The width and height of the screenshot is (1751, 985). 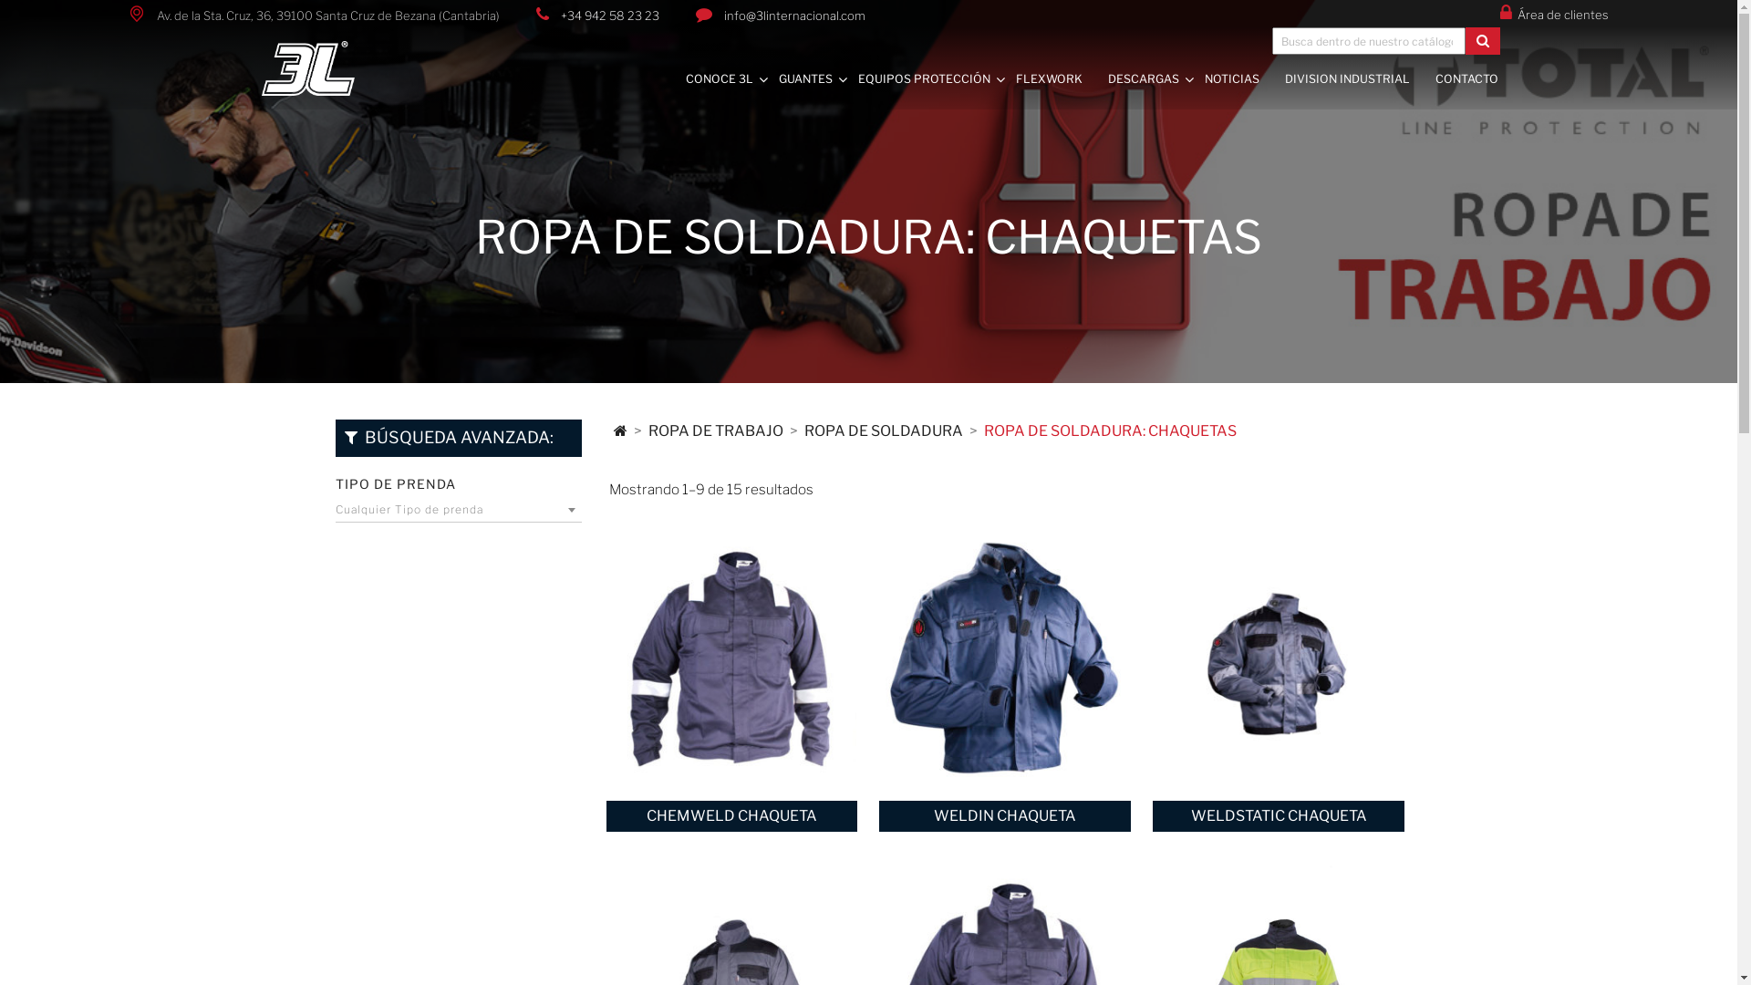 What do you see at coordinates (1241, 77) in the screenshot?
I see `NOTICIAS` at bounding box center [1241, 77].